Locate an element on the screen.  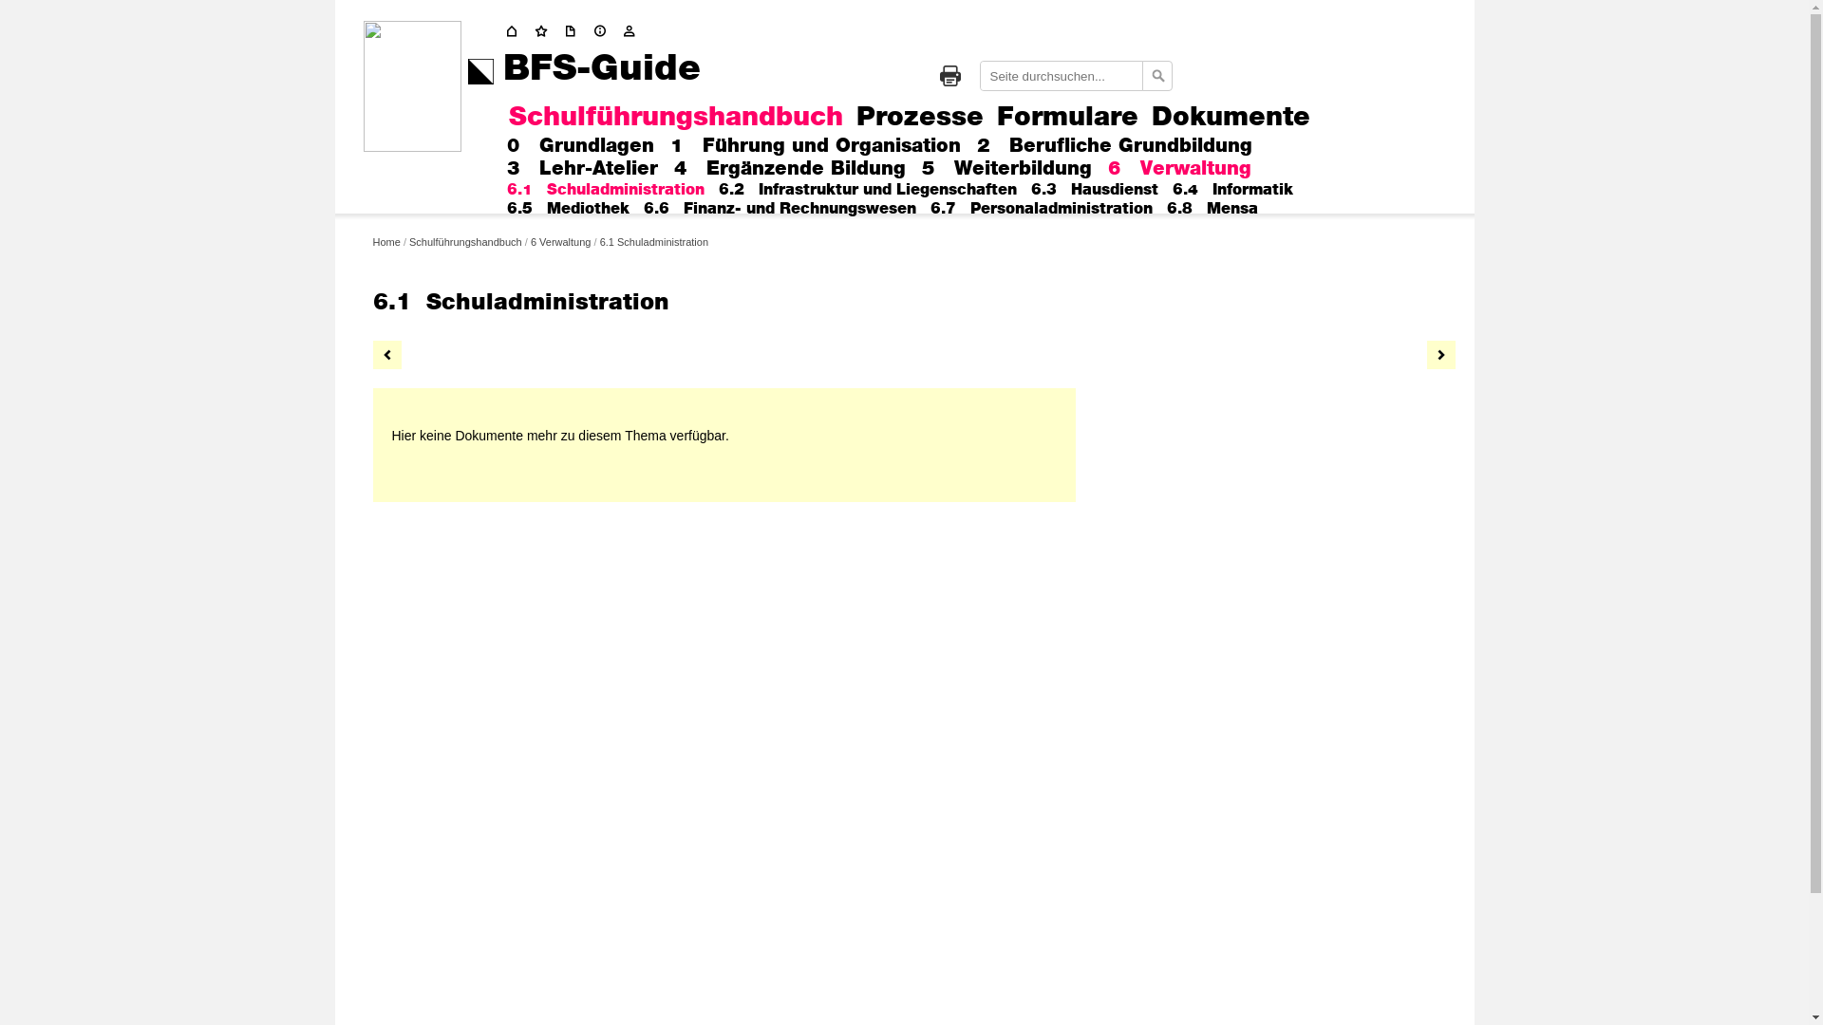
Dokumente is located at coordinates (1231, 118).